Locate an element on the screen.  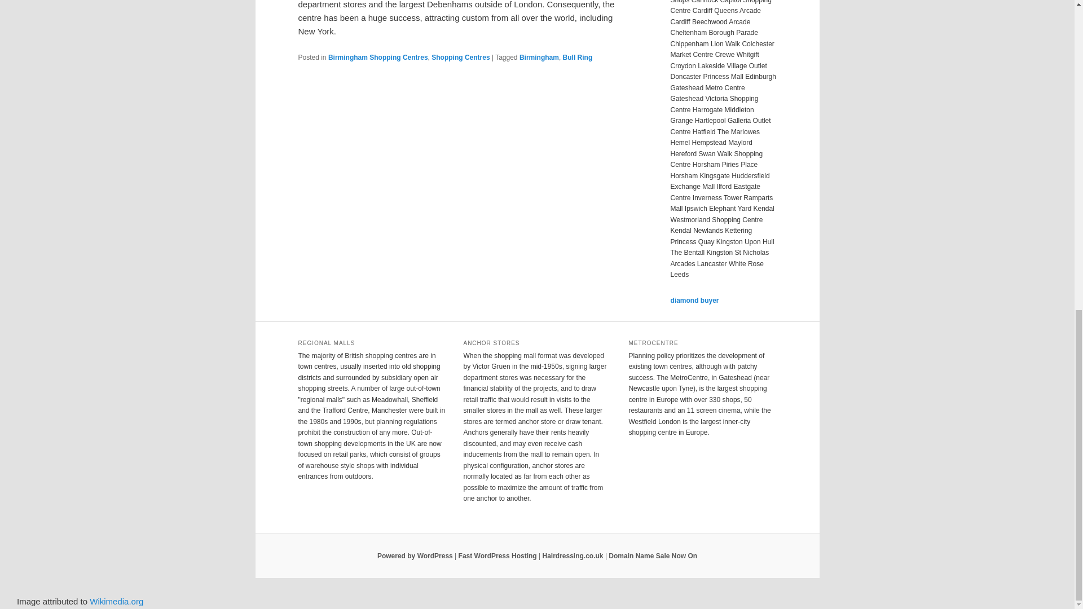
Birmingham Shopping Centres is located at coordinates (378, 58).